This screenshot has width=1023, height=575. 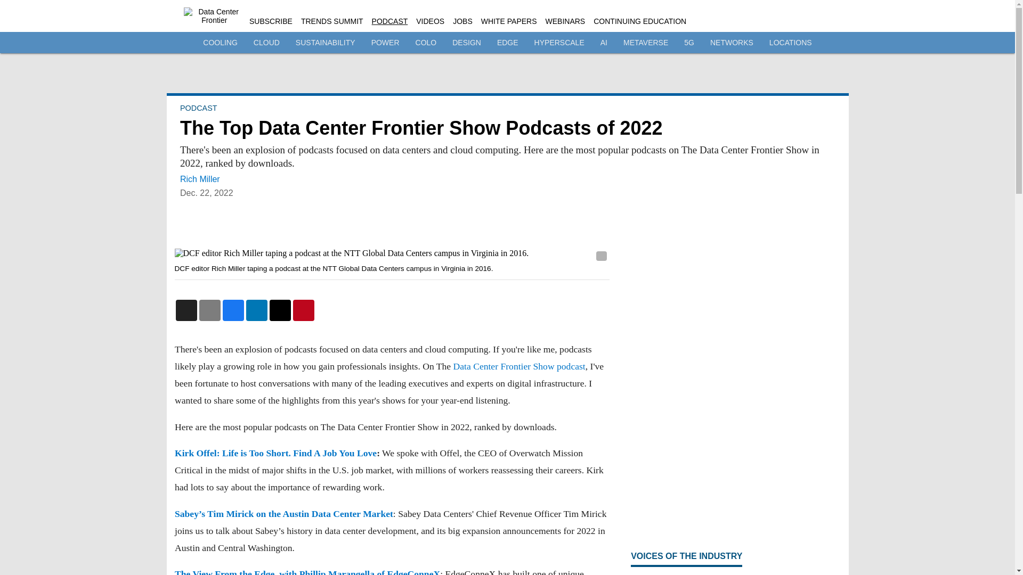 What do you see at coordinates (509, 21) in the screenshot?
I see `WHITE PAPERS` at bounding box center [509, 21].